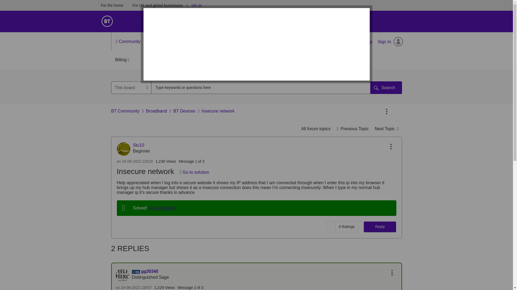 Image resolution: width=517 pixels, height=290 pixels. Describe the element at coordinates (263, 88) in the screenshot. I see `Search` at that location.